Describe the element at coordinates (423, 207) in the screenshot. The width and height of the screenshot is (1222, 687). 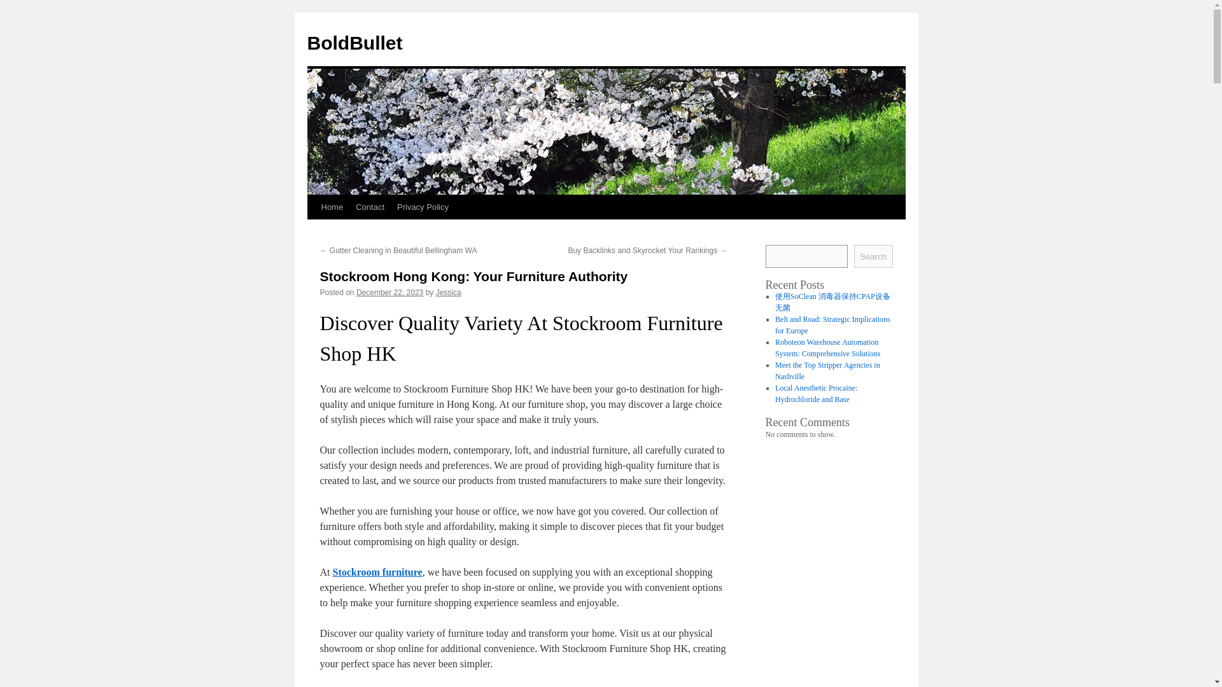
I see `Privacy Policy` at that location.